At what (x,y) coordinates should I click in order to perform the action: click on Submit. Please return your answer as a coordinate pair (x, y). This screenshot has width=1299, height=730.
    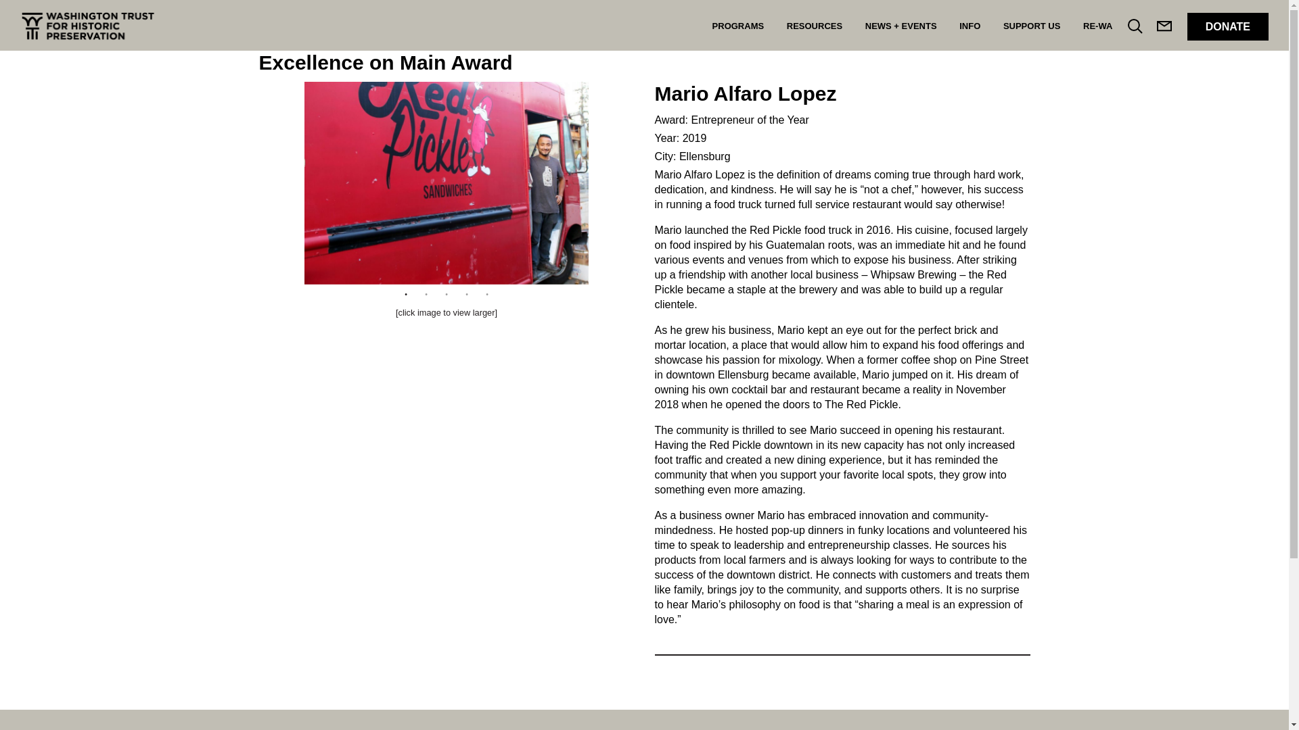
    Looking at the image, I should click on (701, 78).